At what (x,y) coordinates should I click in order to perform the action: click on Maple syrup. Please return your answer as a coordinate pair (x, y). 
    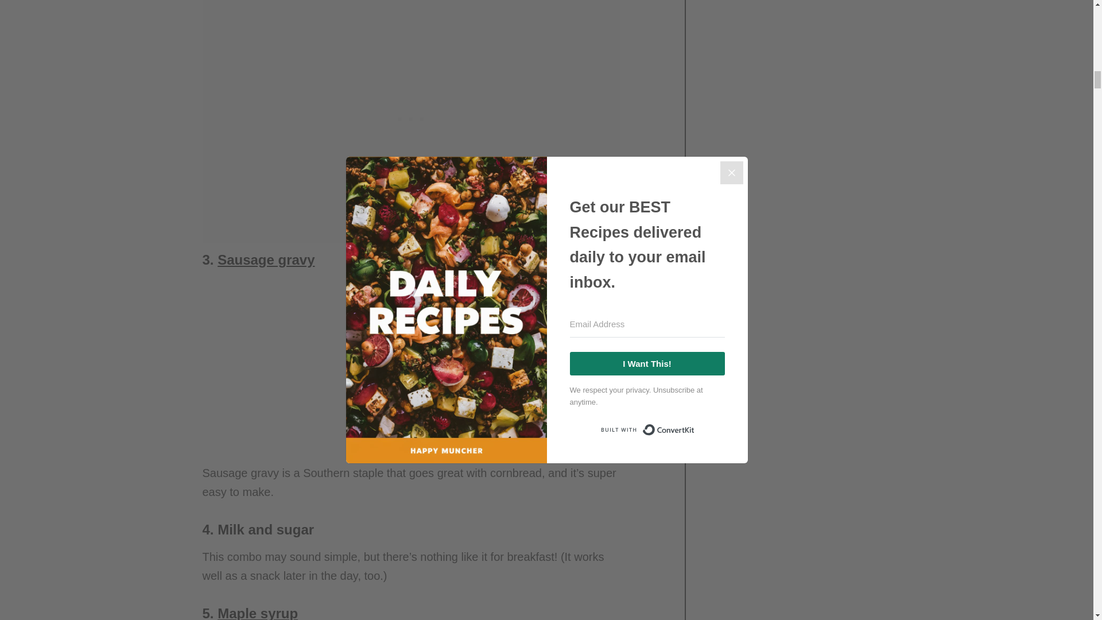
    Looking at the image, I should click on (257, 613).